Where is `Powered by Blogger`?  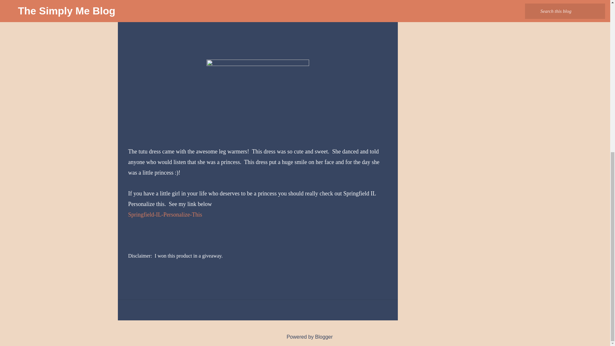
Powered by Blogger is located at coordinates (305, 337).